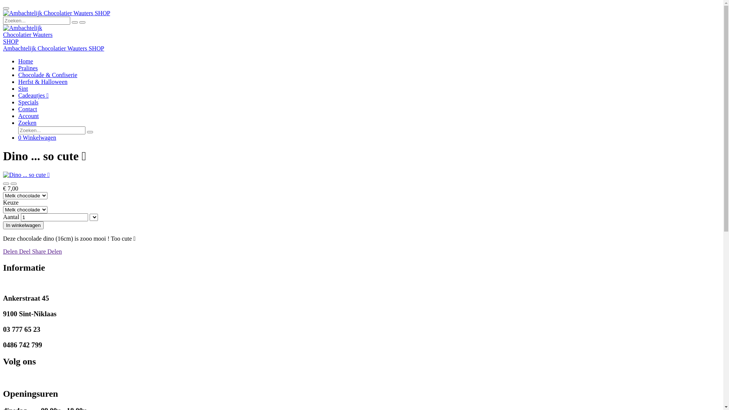  What do you see at coordinates (54, 49) in the screenshot?
I see `Ambachtelijk Chocolatier Wauters SHOP` at bounding box center [54, 49].